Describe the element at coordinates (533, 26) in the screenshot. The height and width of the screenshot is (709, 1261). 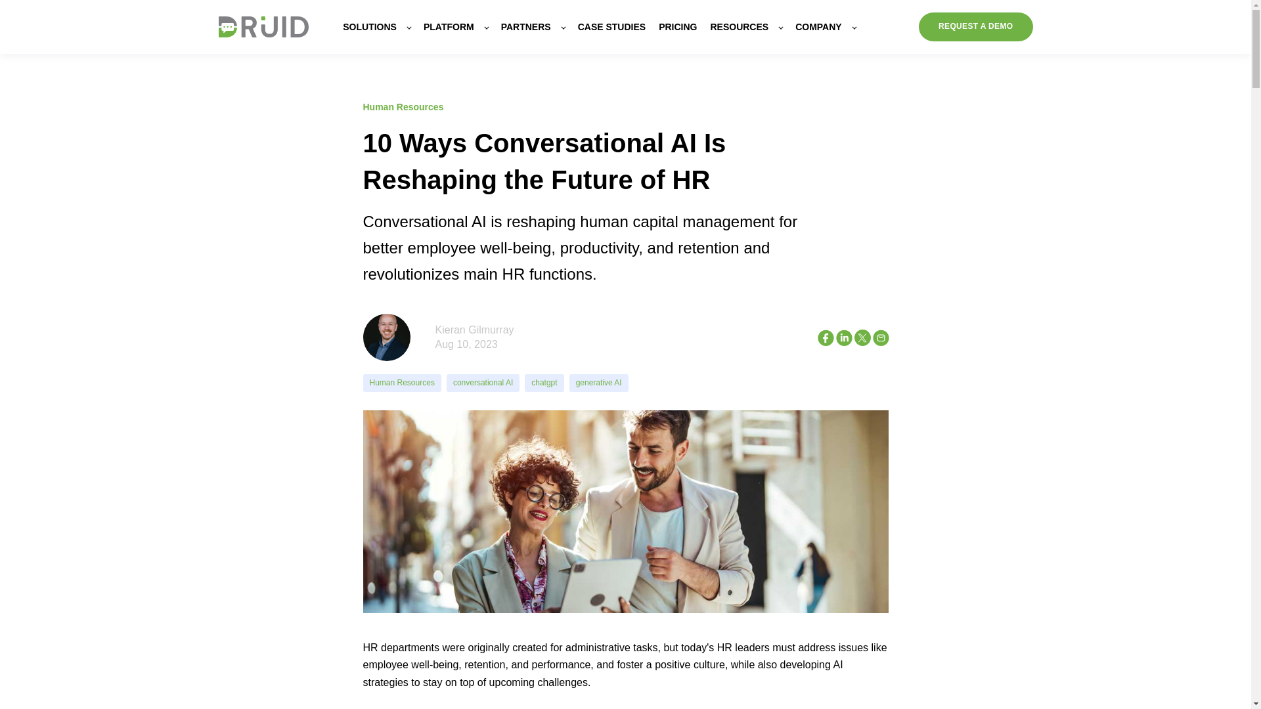
I see `PARTNERS` at that location.